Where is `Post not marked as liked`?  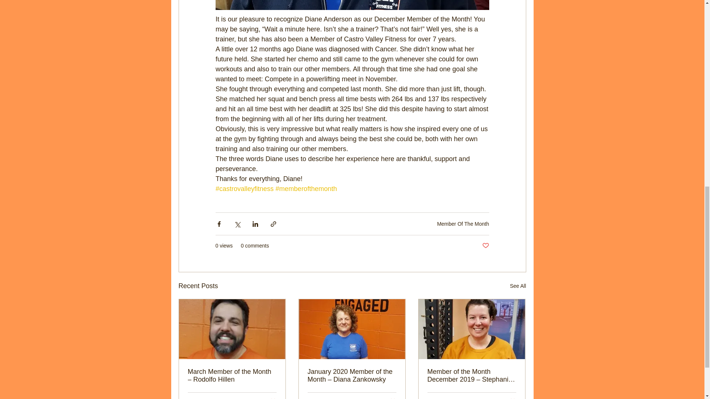
Post not marked as liked is located at coordinates (485, 246).